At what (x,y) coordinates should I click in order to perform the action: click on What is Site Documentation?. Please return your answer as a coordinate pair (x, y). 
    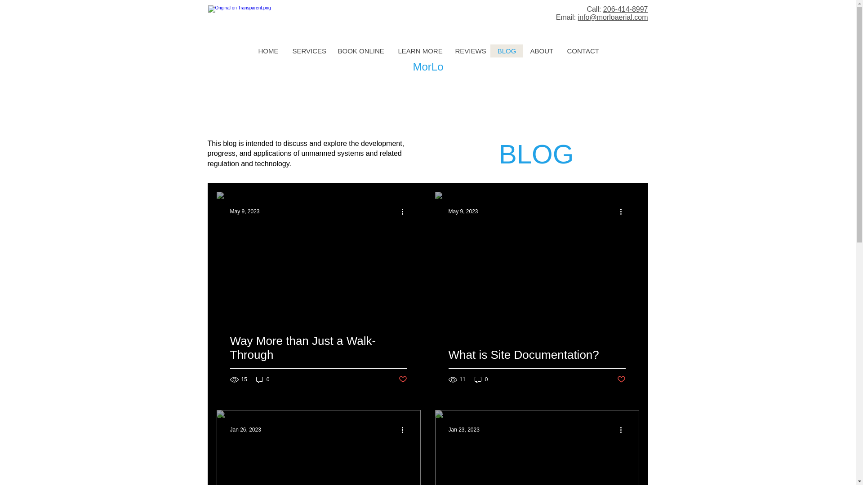
    Looking at the image, I should click on (537, 366).